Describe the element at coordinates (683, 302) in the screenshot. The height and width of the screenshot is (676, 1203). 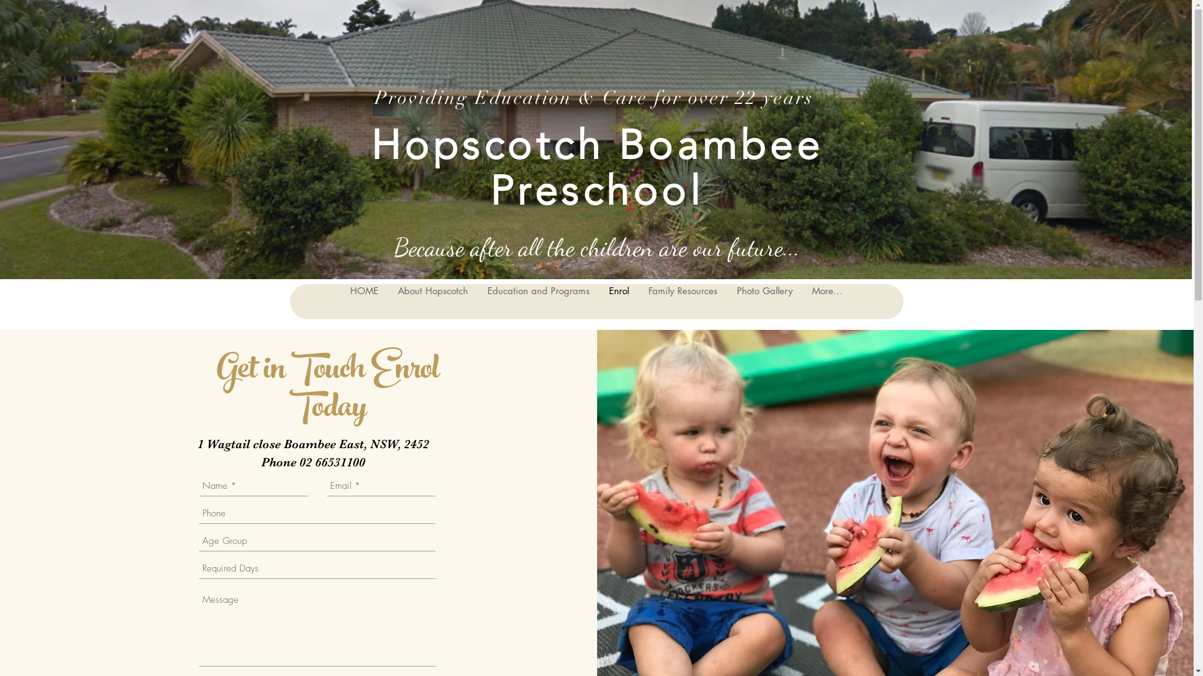
I see `Family Resources` at that location.